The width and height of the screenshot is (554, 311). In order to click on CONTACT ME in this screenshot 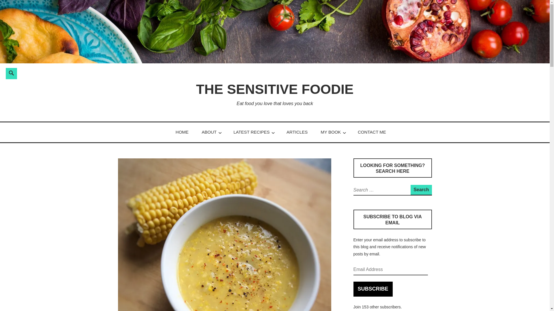, I will do `click(372, 132)`.